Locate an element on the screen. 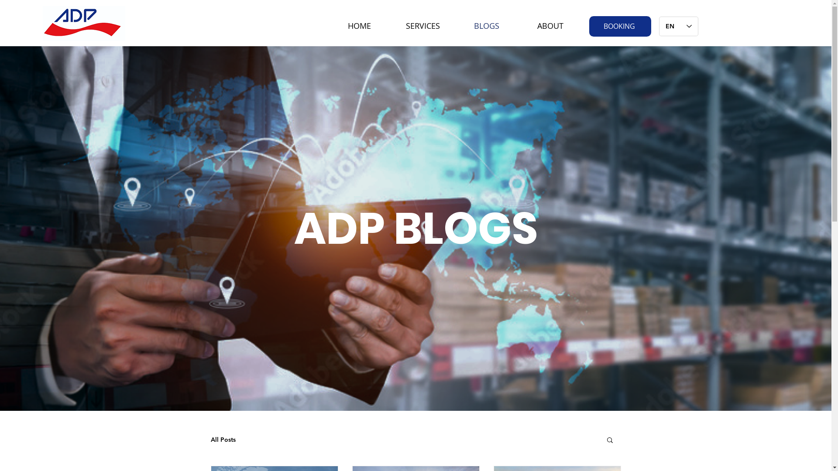 Image resolution: width=838 pixels, height=471 pixels. All Posts is located at coordinates (223, 440).